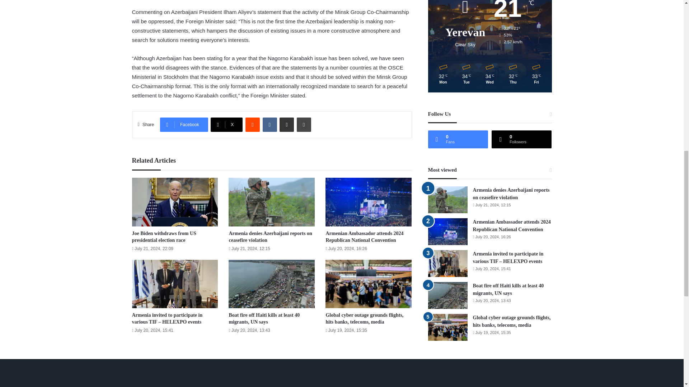 The image size is (689, 387). Describe the element at coordinates (269, 125) in the screenshot. I see `VKontakte` at that location.